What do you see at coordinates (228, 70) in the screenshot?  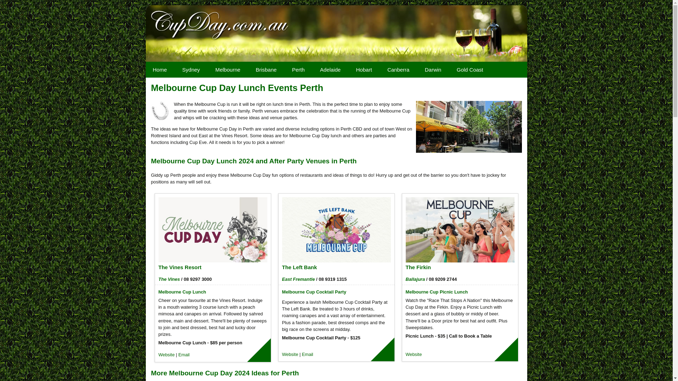 I see `Melbourne` at bounding box center [228, 70].